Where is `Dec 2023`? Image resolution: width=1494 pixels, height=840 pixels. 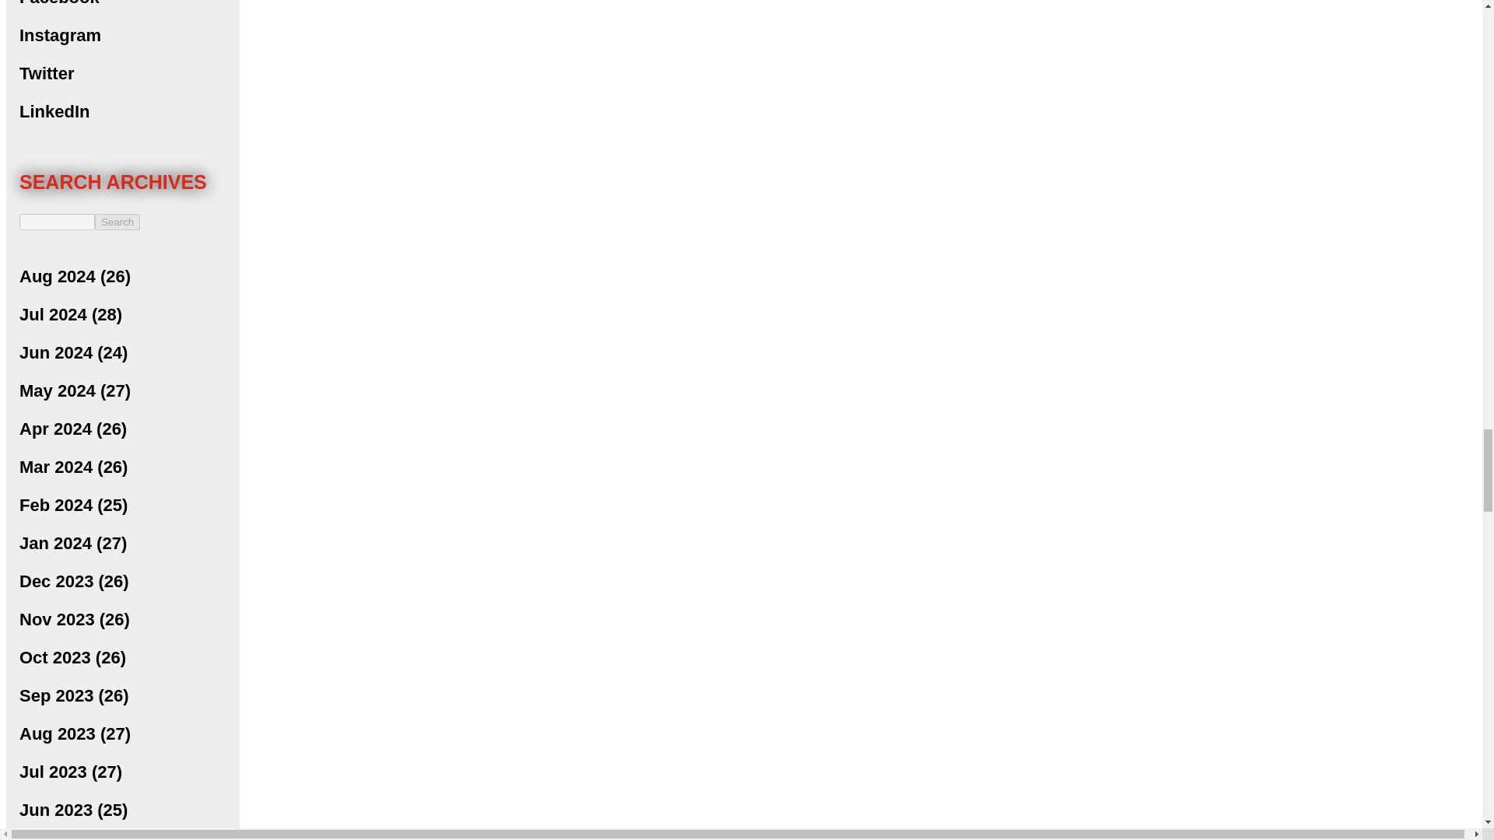 Dec 2023 is located at coordinates (56, 582).